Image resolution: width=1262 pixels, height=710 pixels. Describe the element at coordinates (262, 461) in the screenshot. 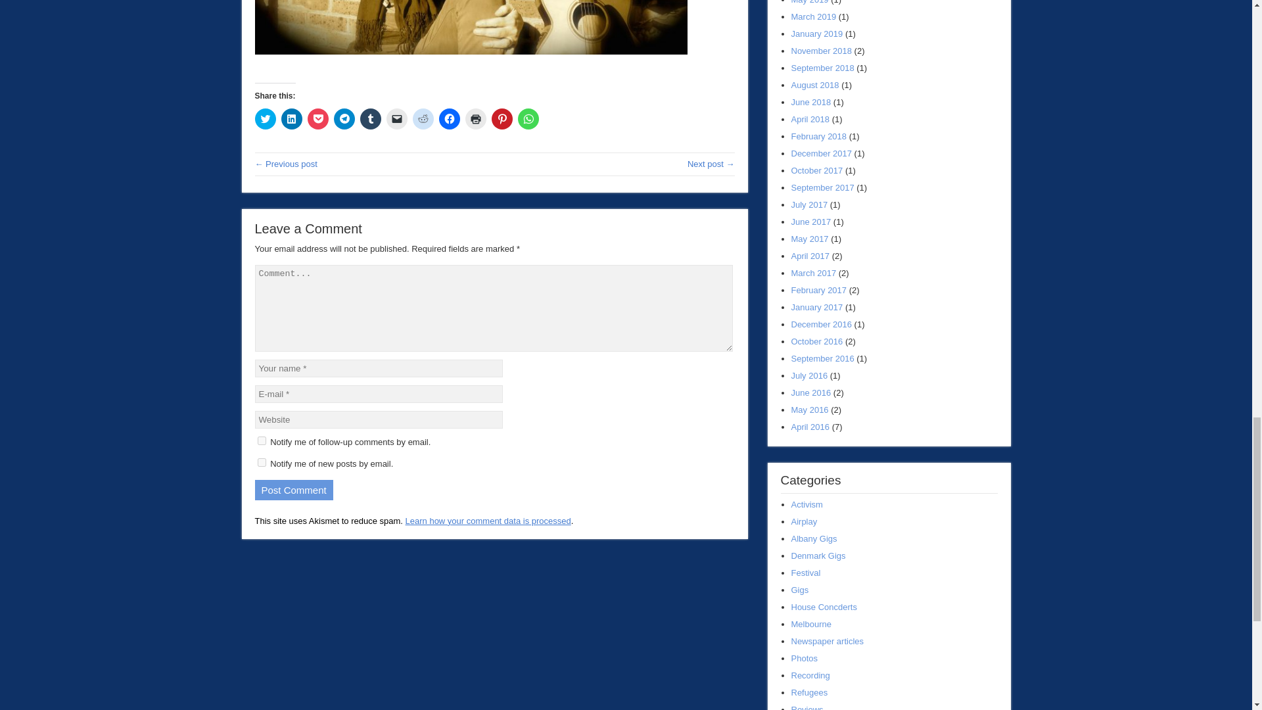

I see `subscribe` at that location.